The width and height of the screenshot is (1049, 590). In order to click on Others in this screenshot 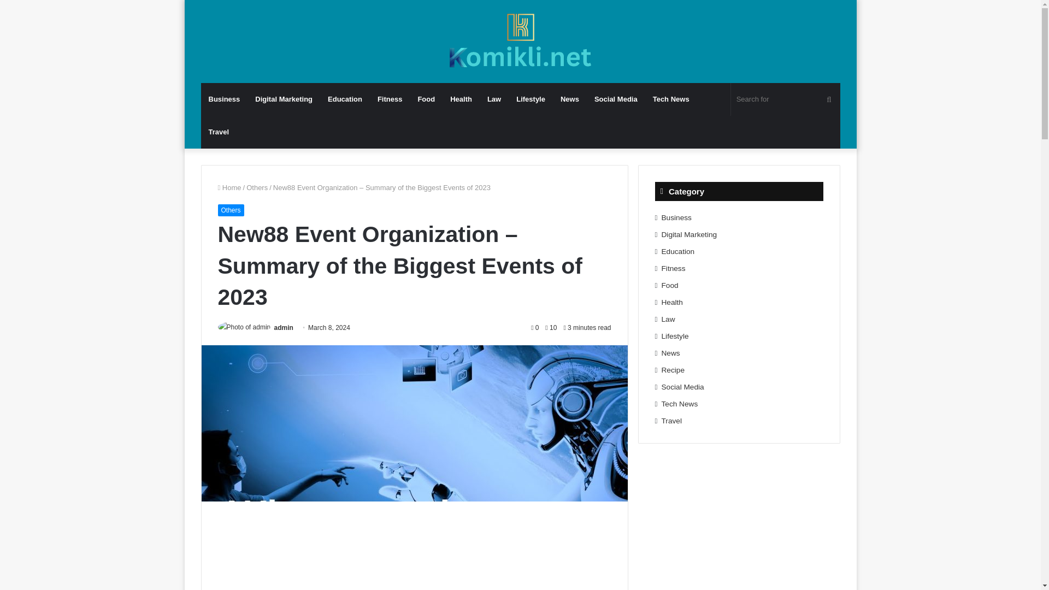, I will do `click(230, 210)`.